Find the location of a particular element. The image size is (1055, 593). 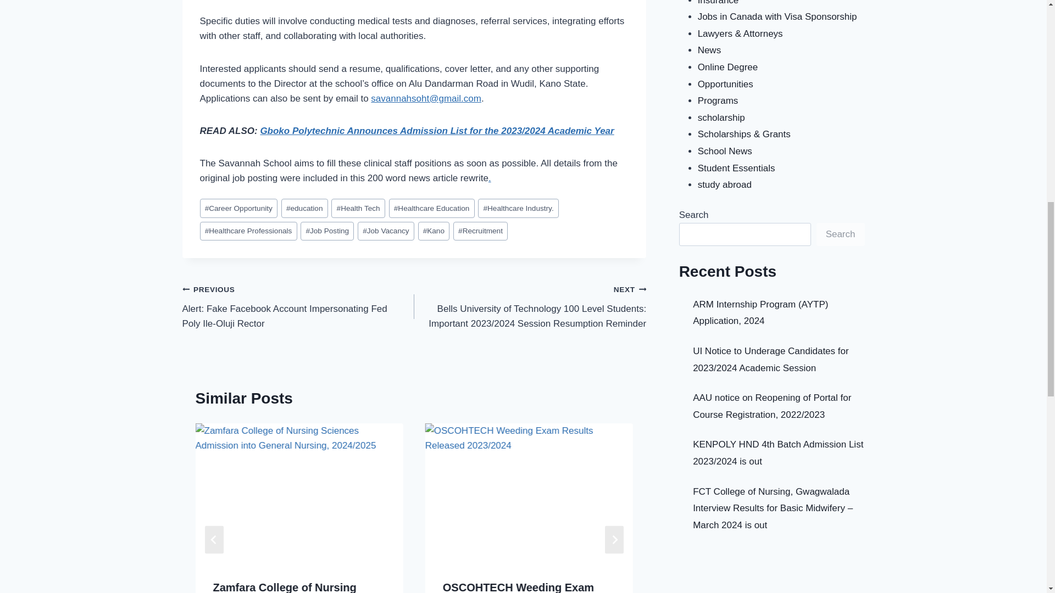

Career Opportunity is located at coordinates (238, 208).